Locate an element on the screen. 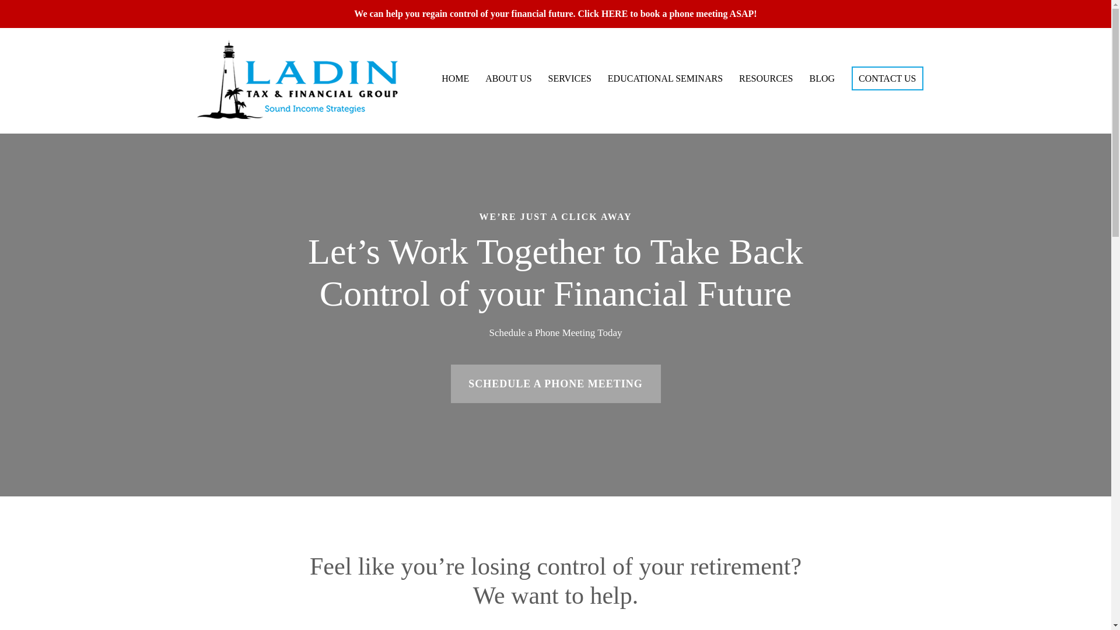 Image resolution: width=1120 pixels, height=630 pixels. BLOG is located at coordinates (822, 78).